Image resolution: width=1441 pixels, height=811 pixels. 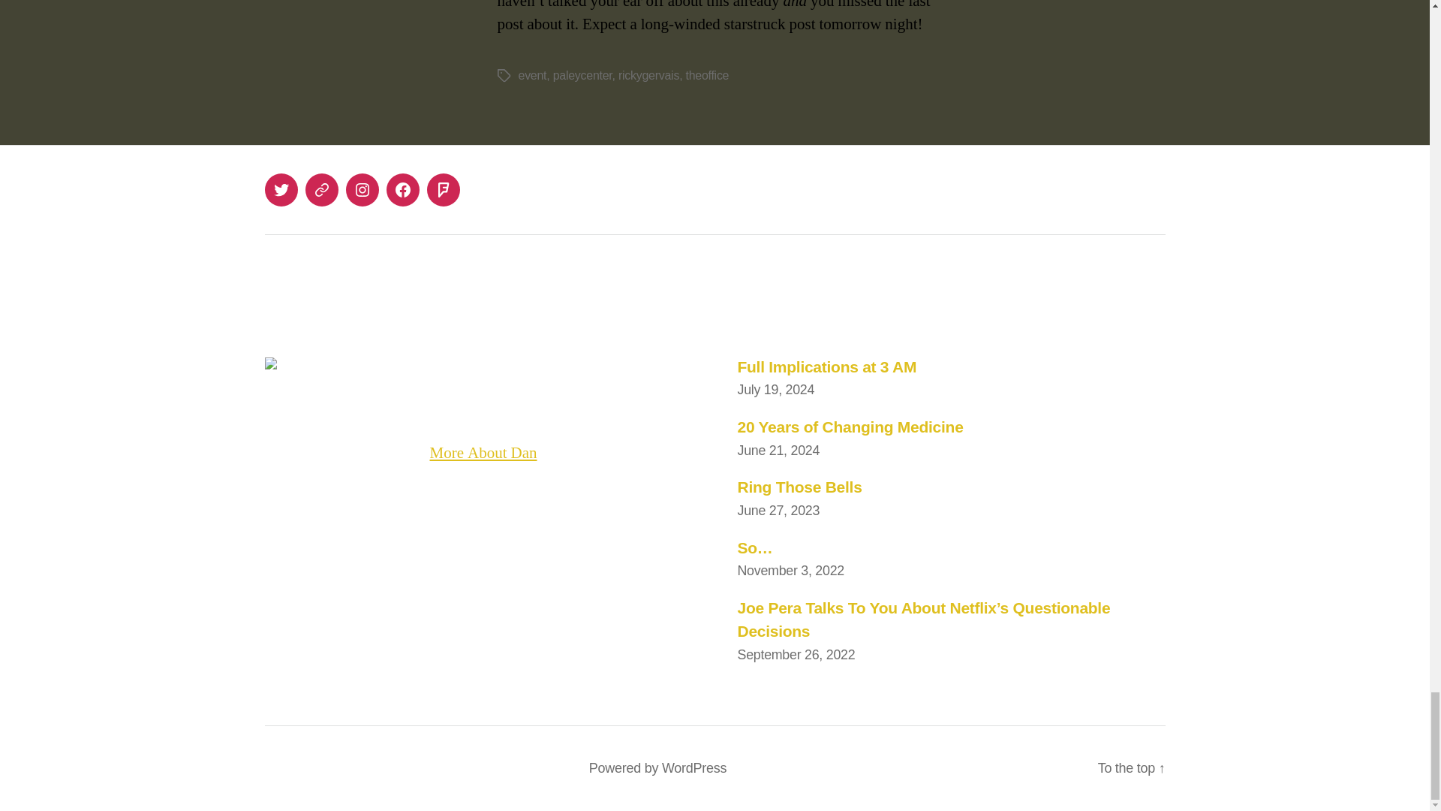 I want to click on My Foursquare account. Lots of lists., so click(x=443, y=190).